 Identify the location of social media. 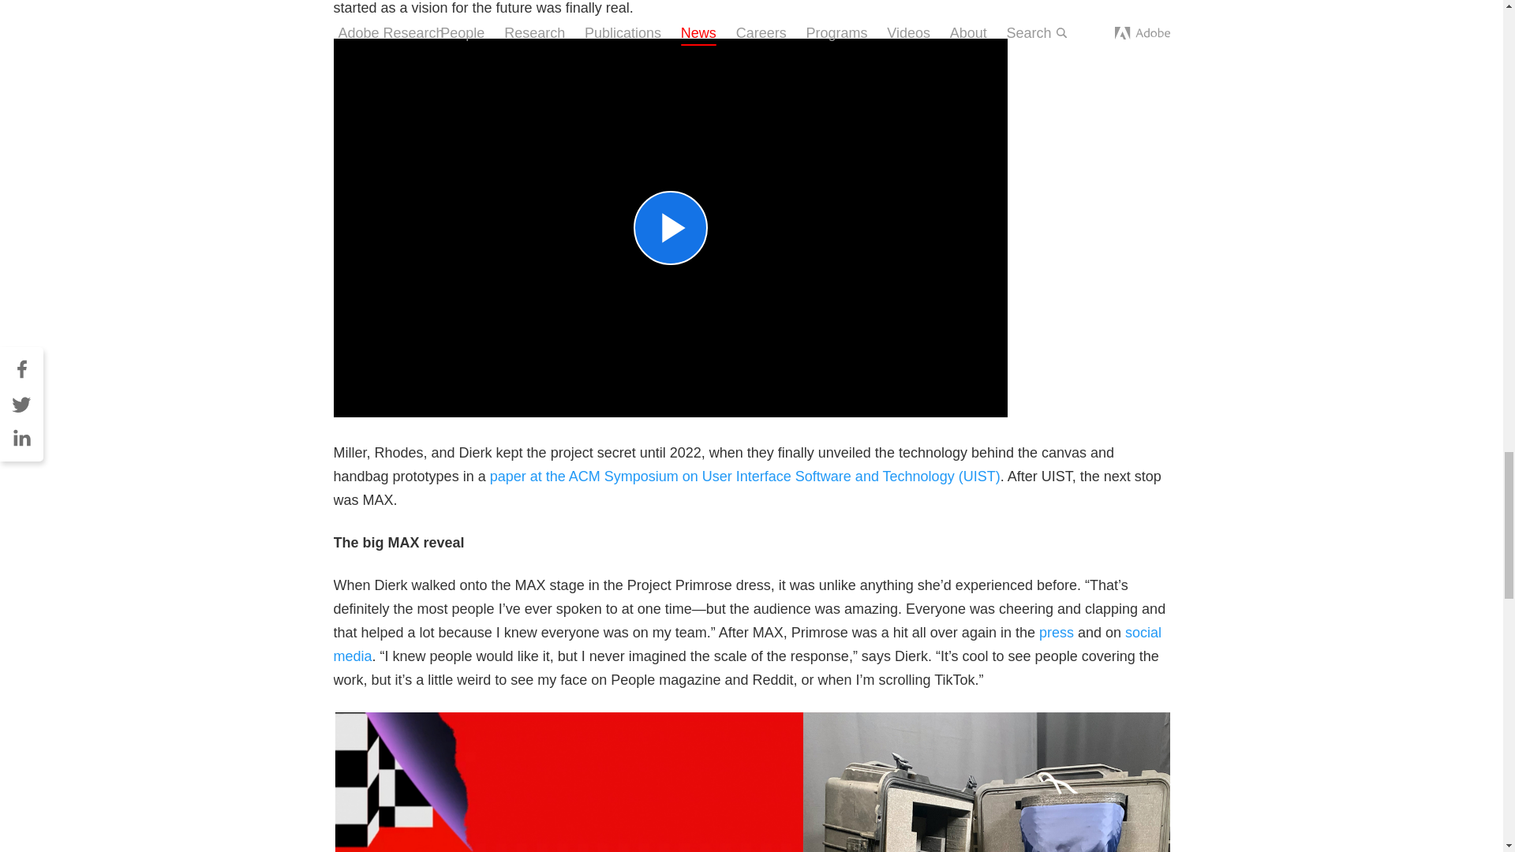
(747, 644).